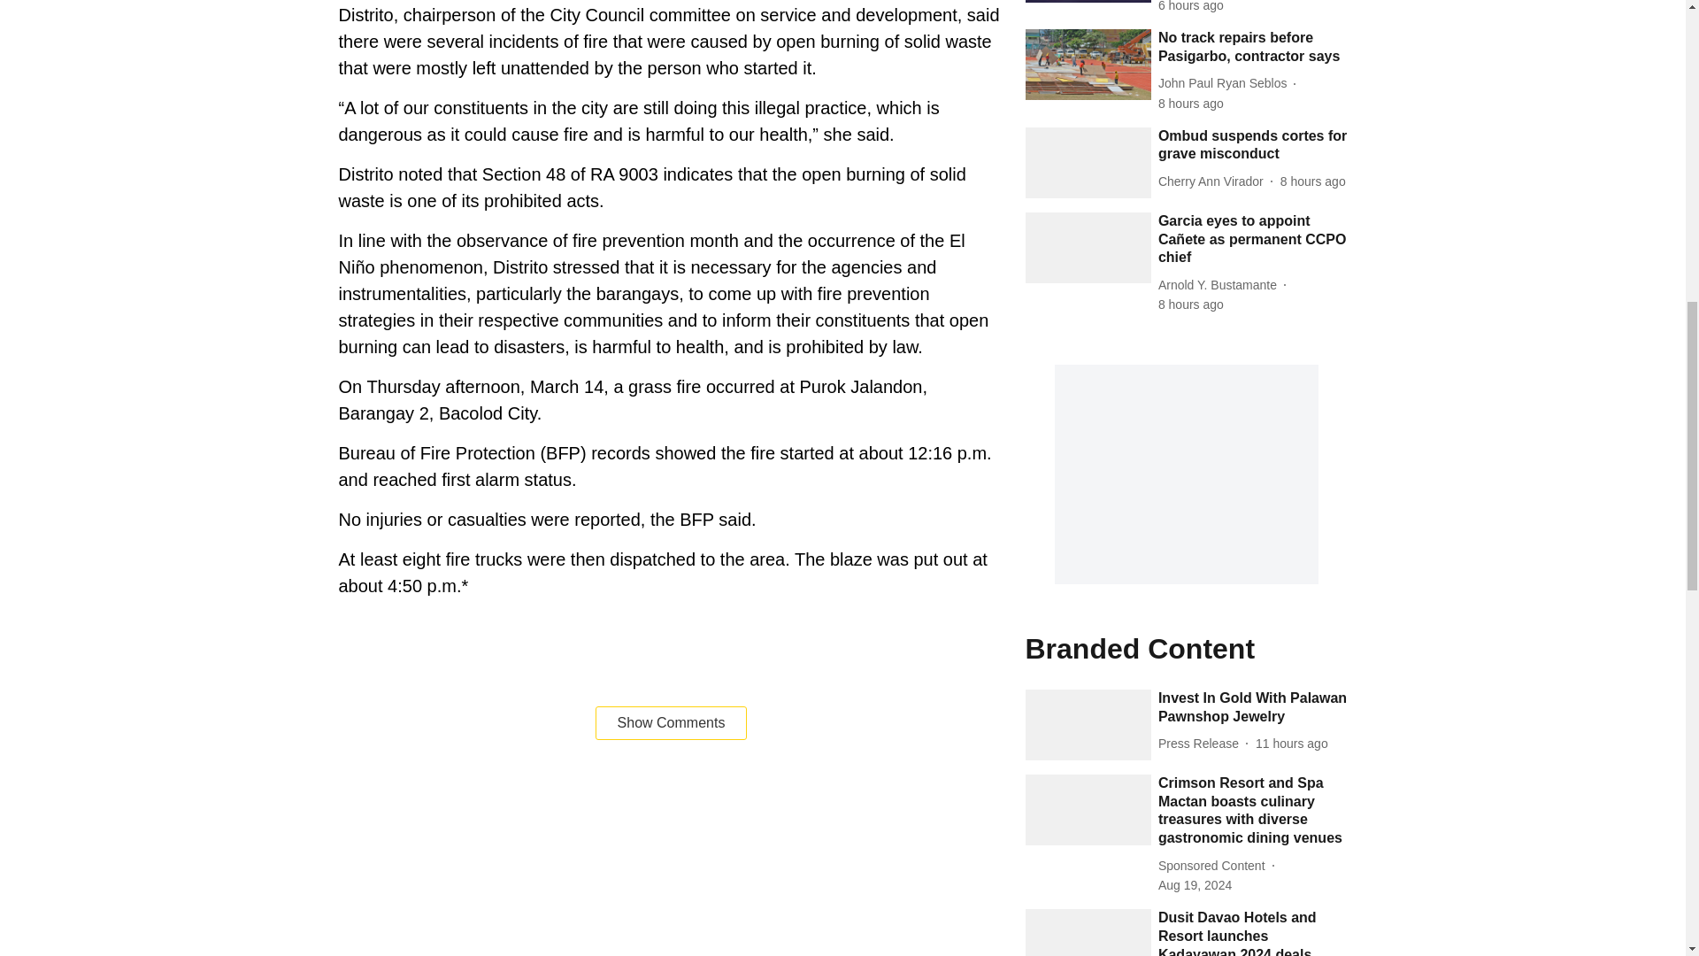 This screenshot has height=956, width=1699. I want to click on 2024-08-21 14:19, so click(1191, 305).